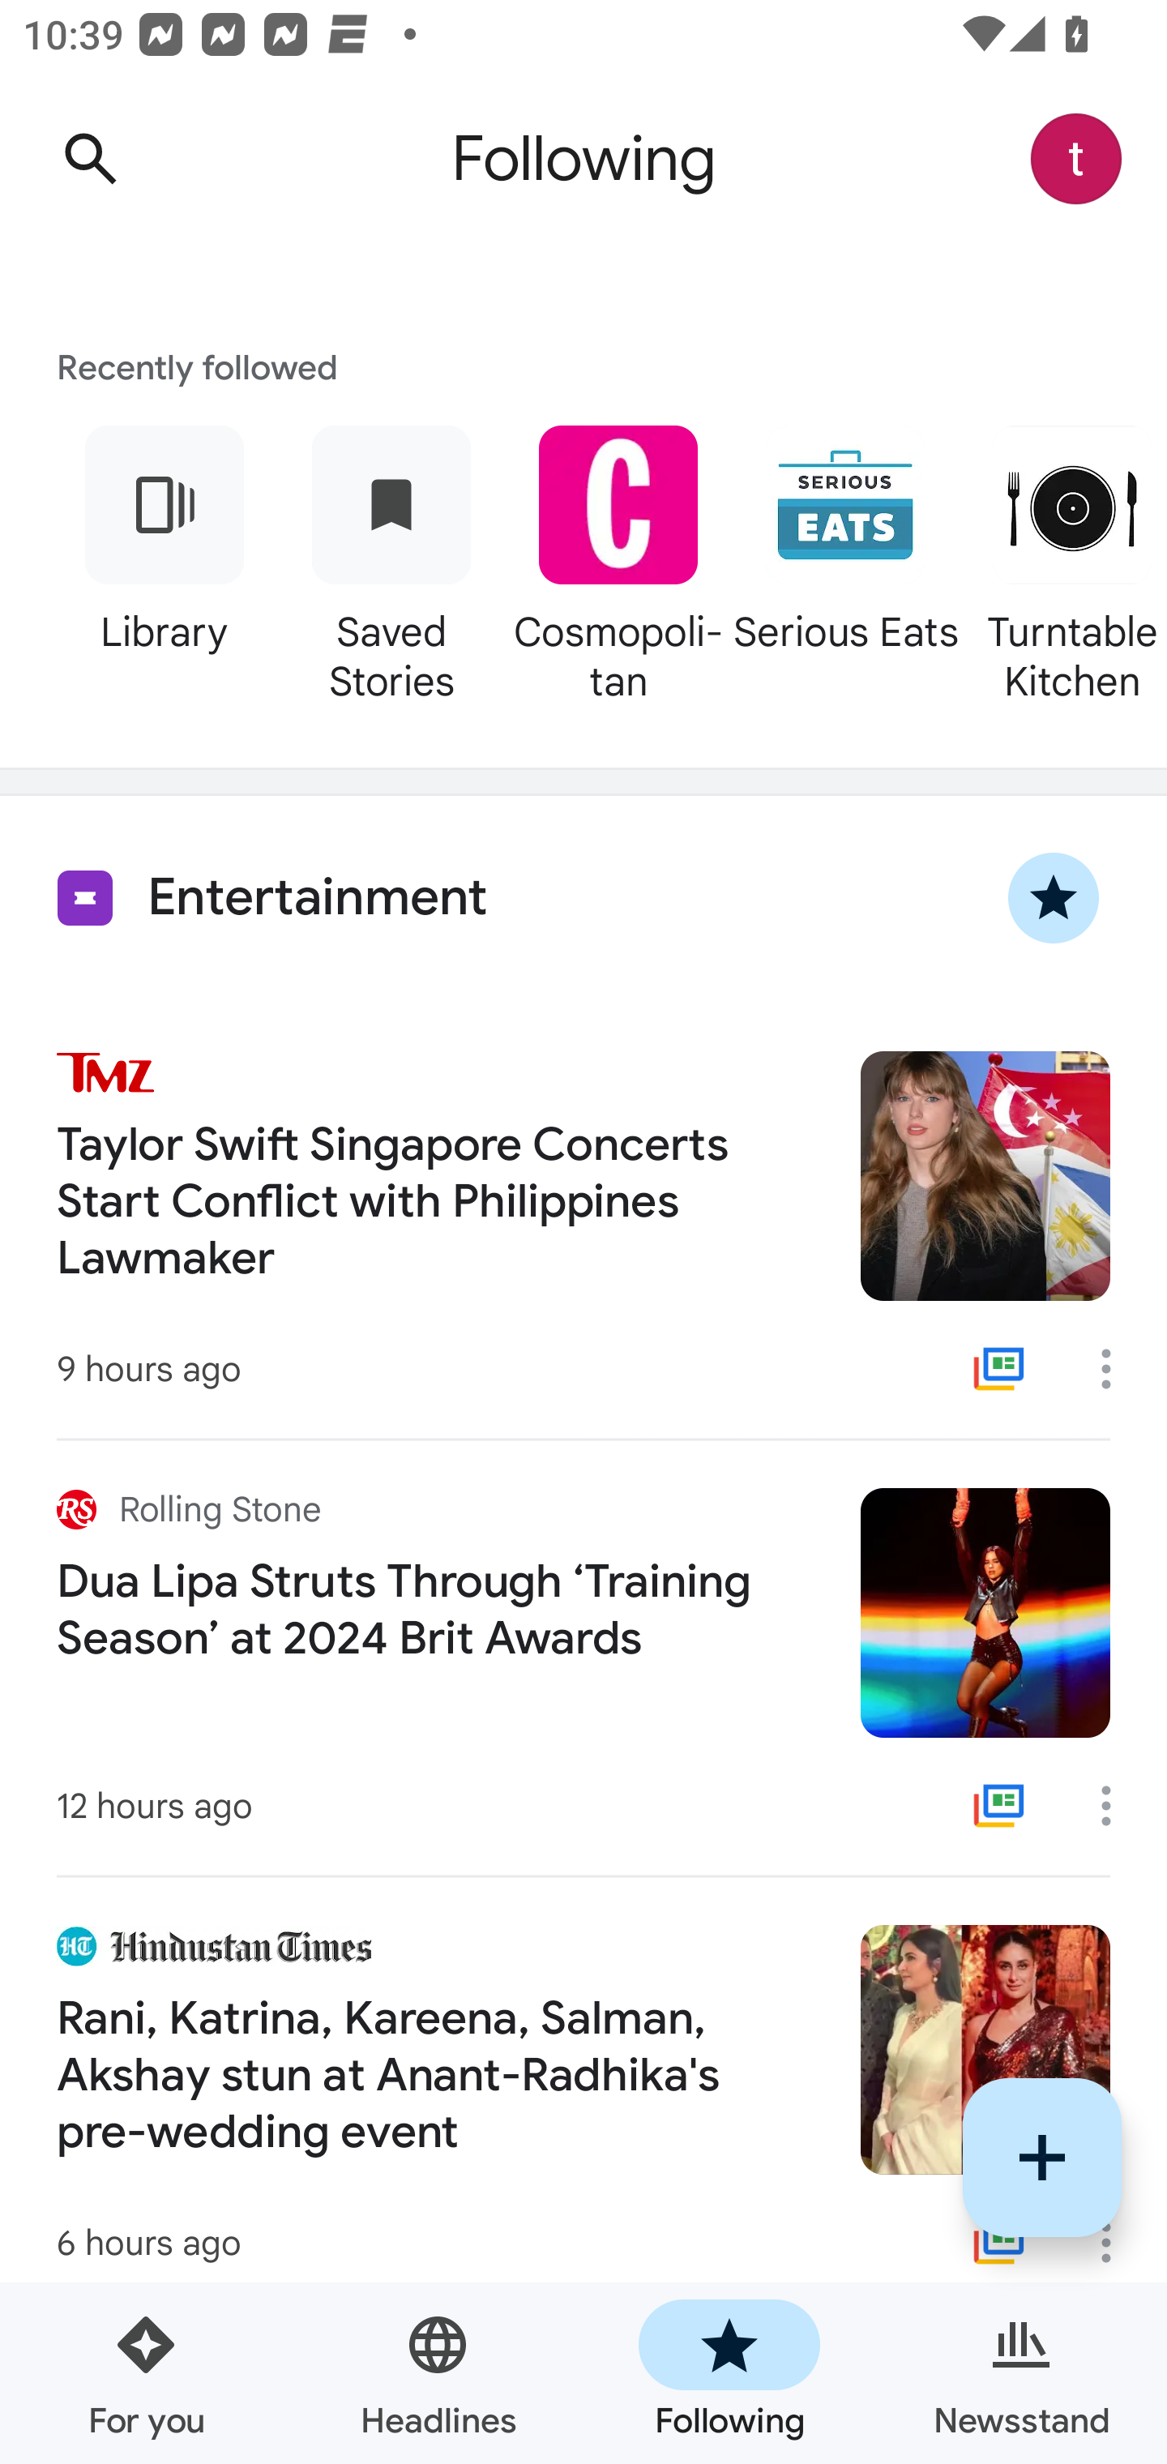 The height and width of the screenshot is (2464, 1167). What do you see at coordinates (391, 559) in the screenshot?
I see `Saved Stories` at bounding box center [391, 559].